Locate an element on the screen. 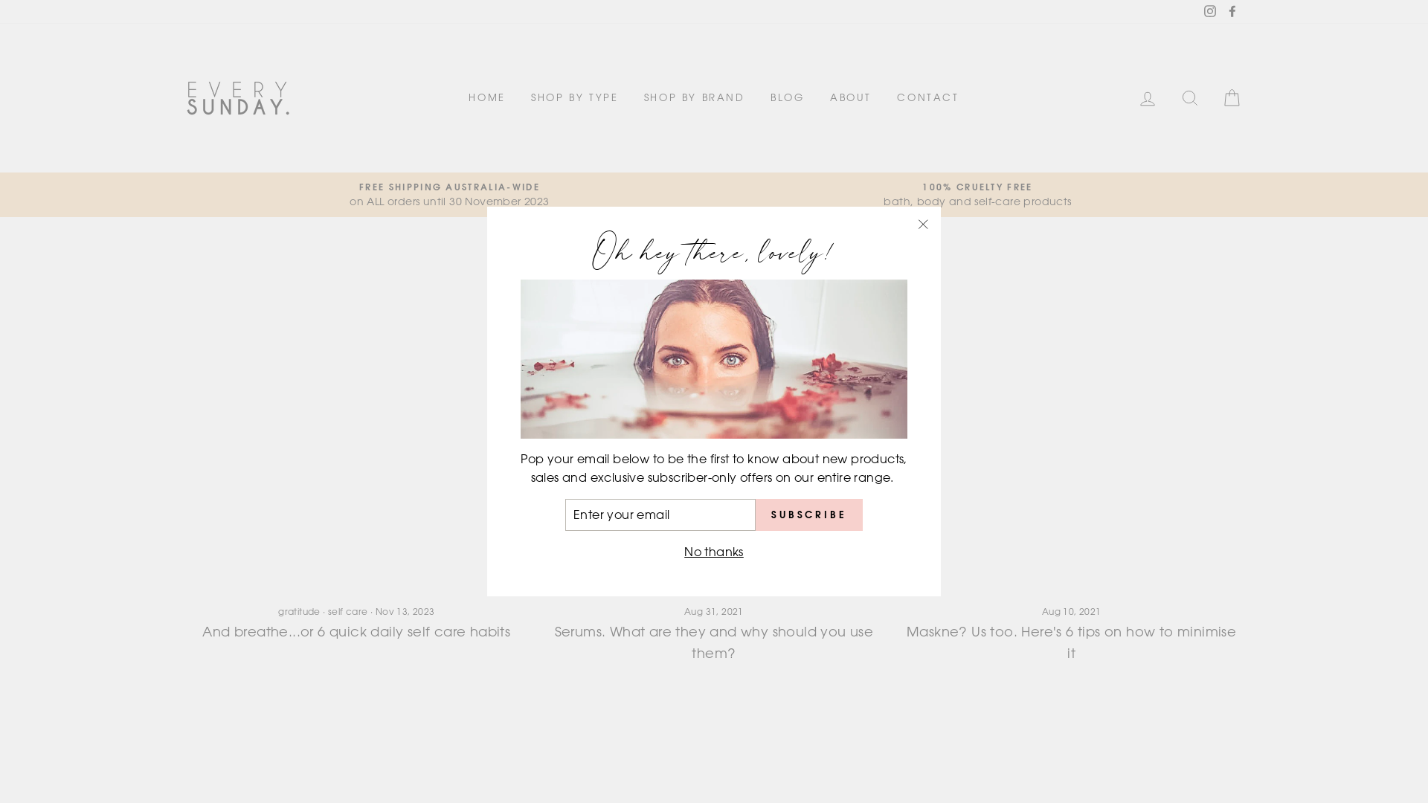 Image resolution: width=1428 pixels, height=803 pixels. gratitude is located at coordinates (299, 611).